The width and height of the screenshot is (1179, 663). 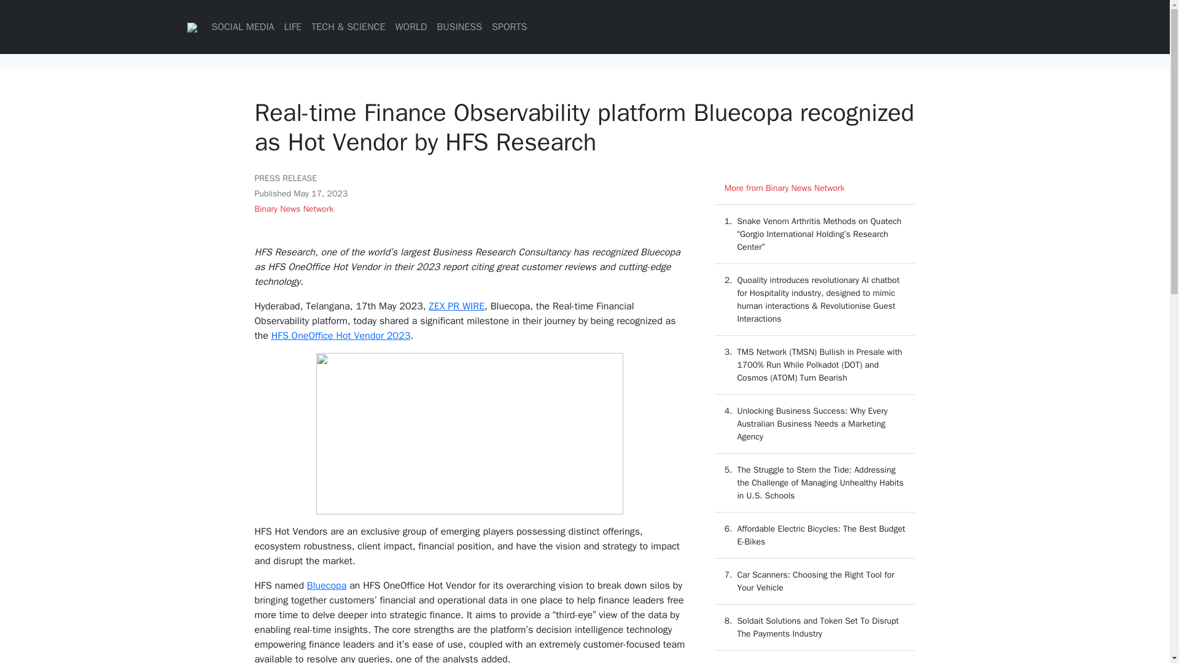 What do you see at coordinates (327, 586) in the screenshot?
I see `Bluecopa` at bounding box center [327, 586].